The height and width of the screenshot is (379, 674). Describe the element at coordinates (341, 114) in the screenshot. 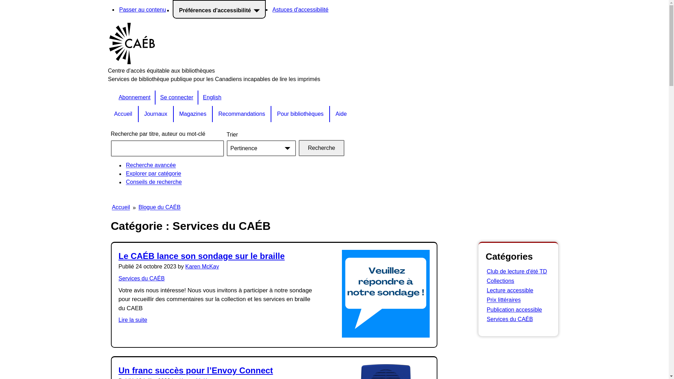

I see `Aide` at that location.